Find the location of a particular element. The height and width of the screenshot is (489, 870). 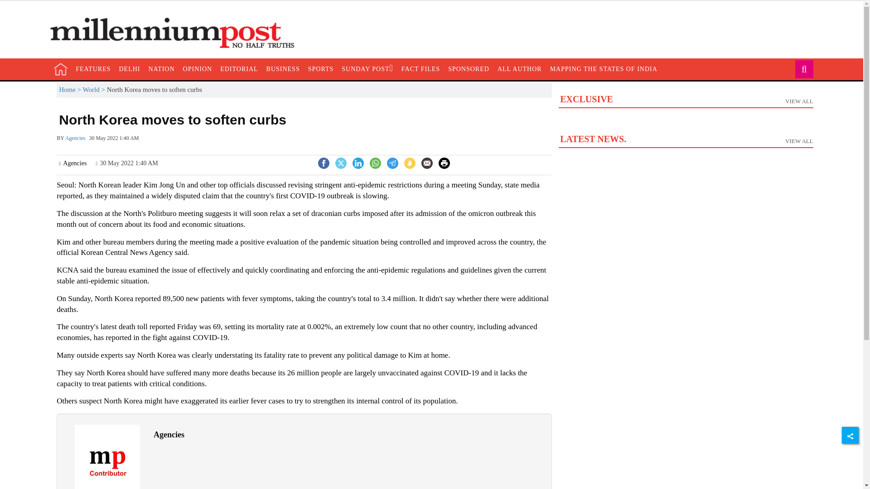

SPONSORED is located at coordinates (685, 122).